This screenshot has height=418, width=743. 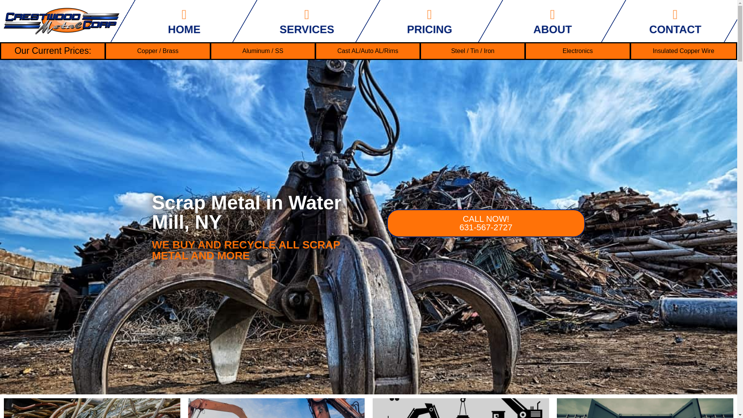 I want to click on Storage, so click(x=645, y=408).